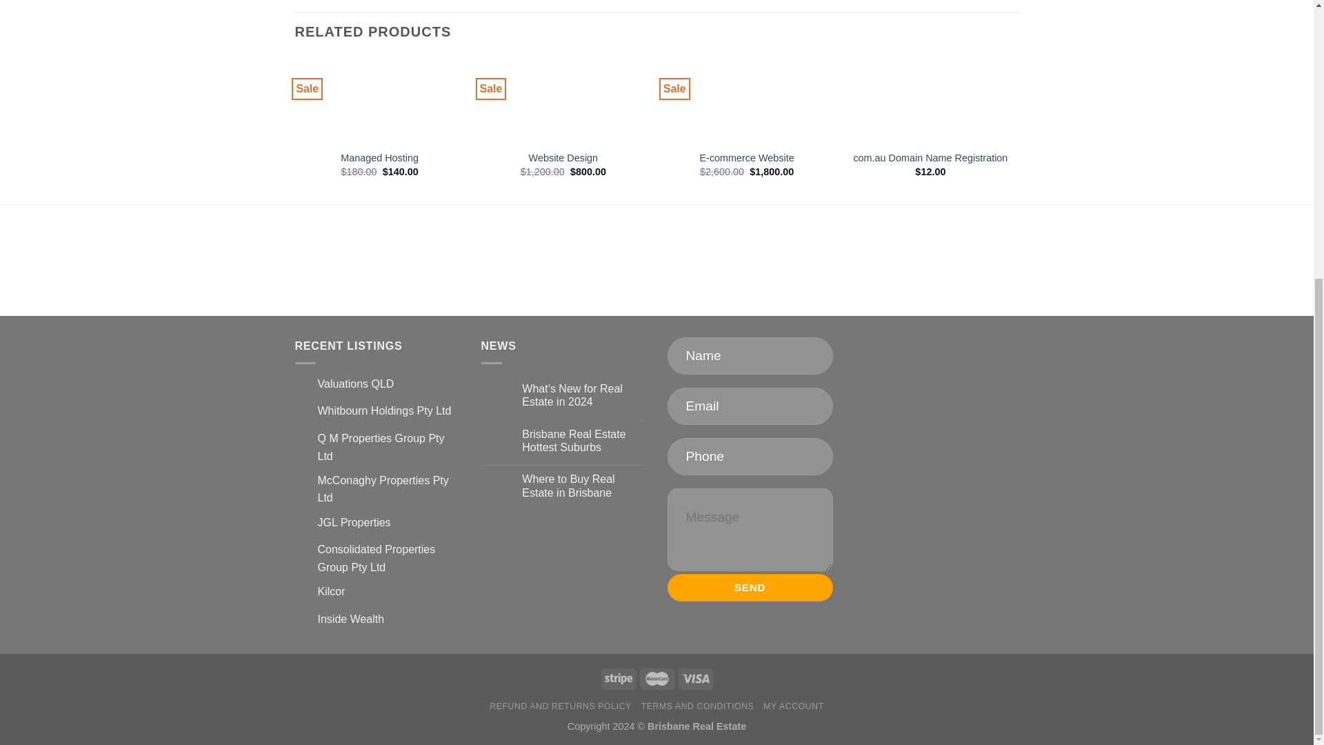 The width and height of the screenshot is (1324, 745). I want to click on Managed Hosting, so click(379, 158).